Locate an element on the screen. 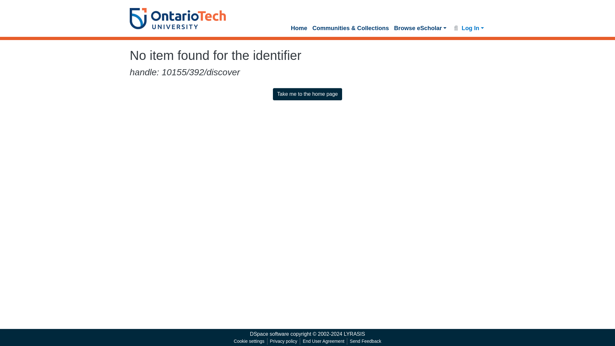 This screenshot has width=615, height=346. Browse eScholar is located at coordinates (420, 28).